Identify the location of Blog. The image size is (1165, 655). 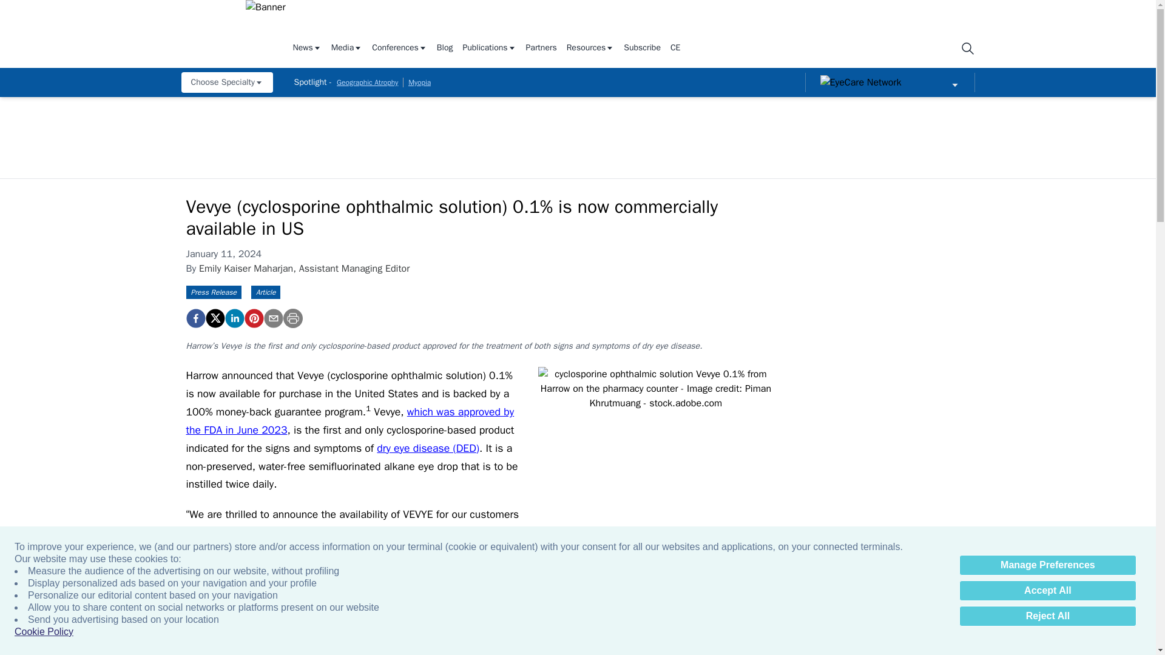
(445, 49).